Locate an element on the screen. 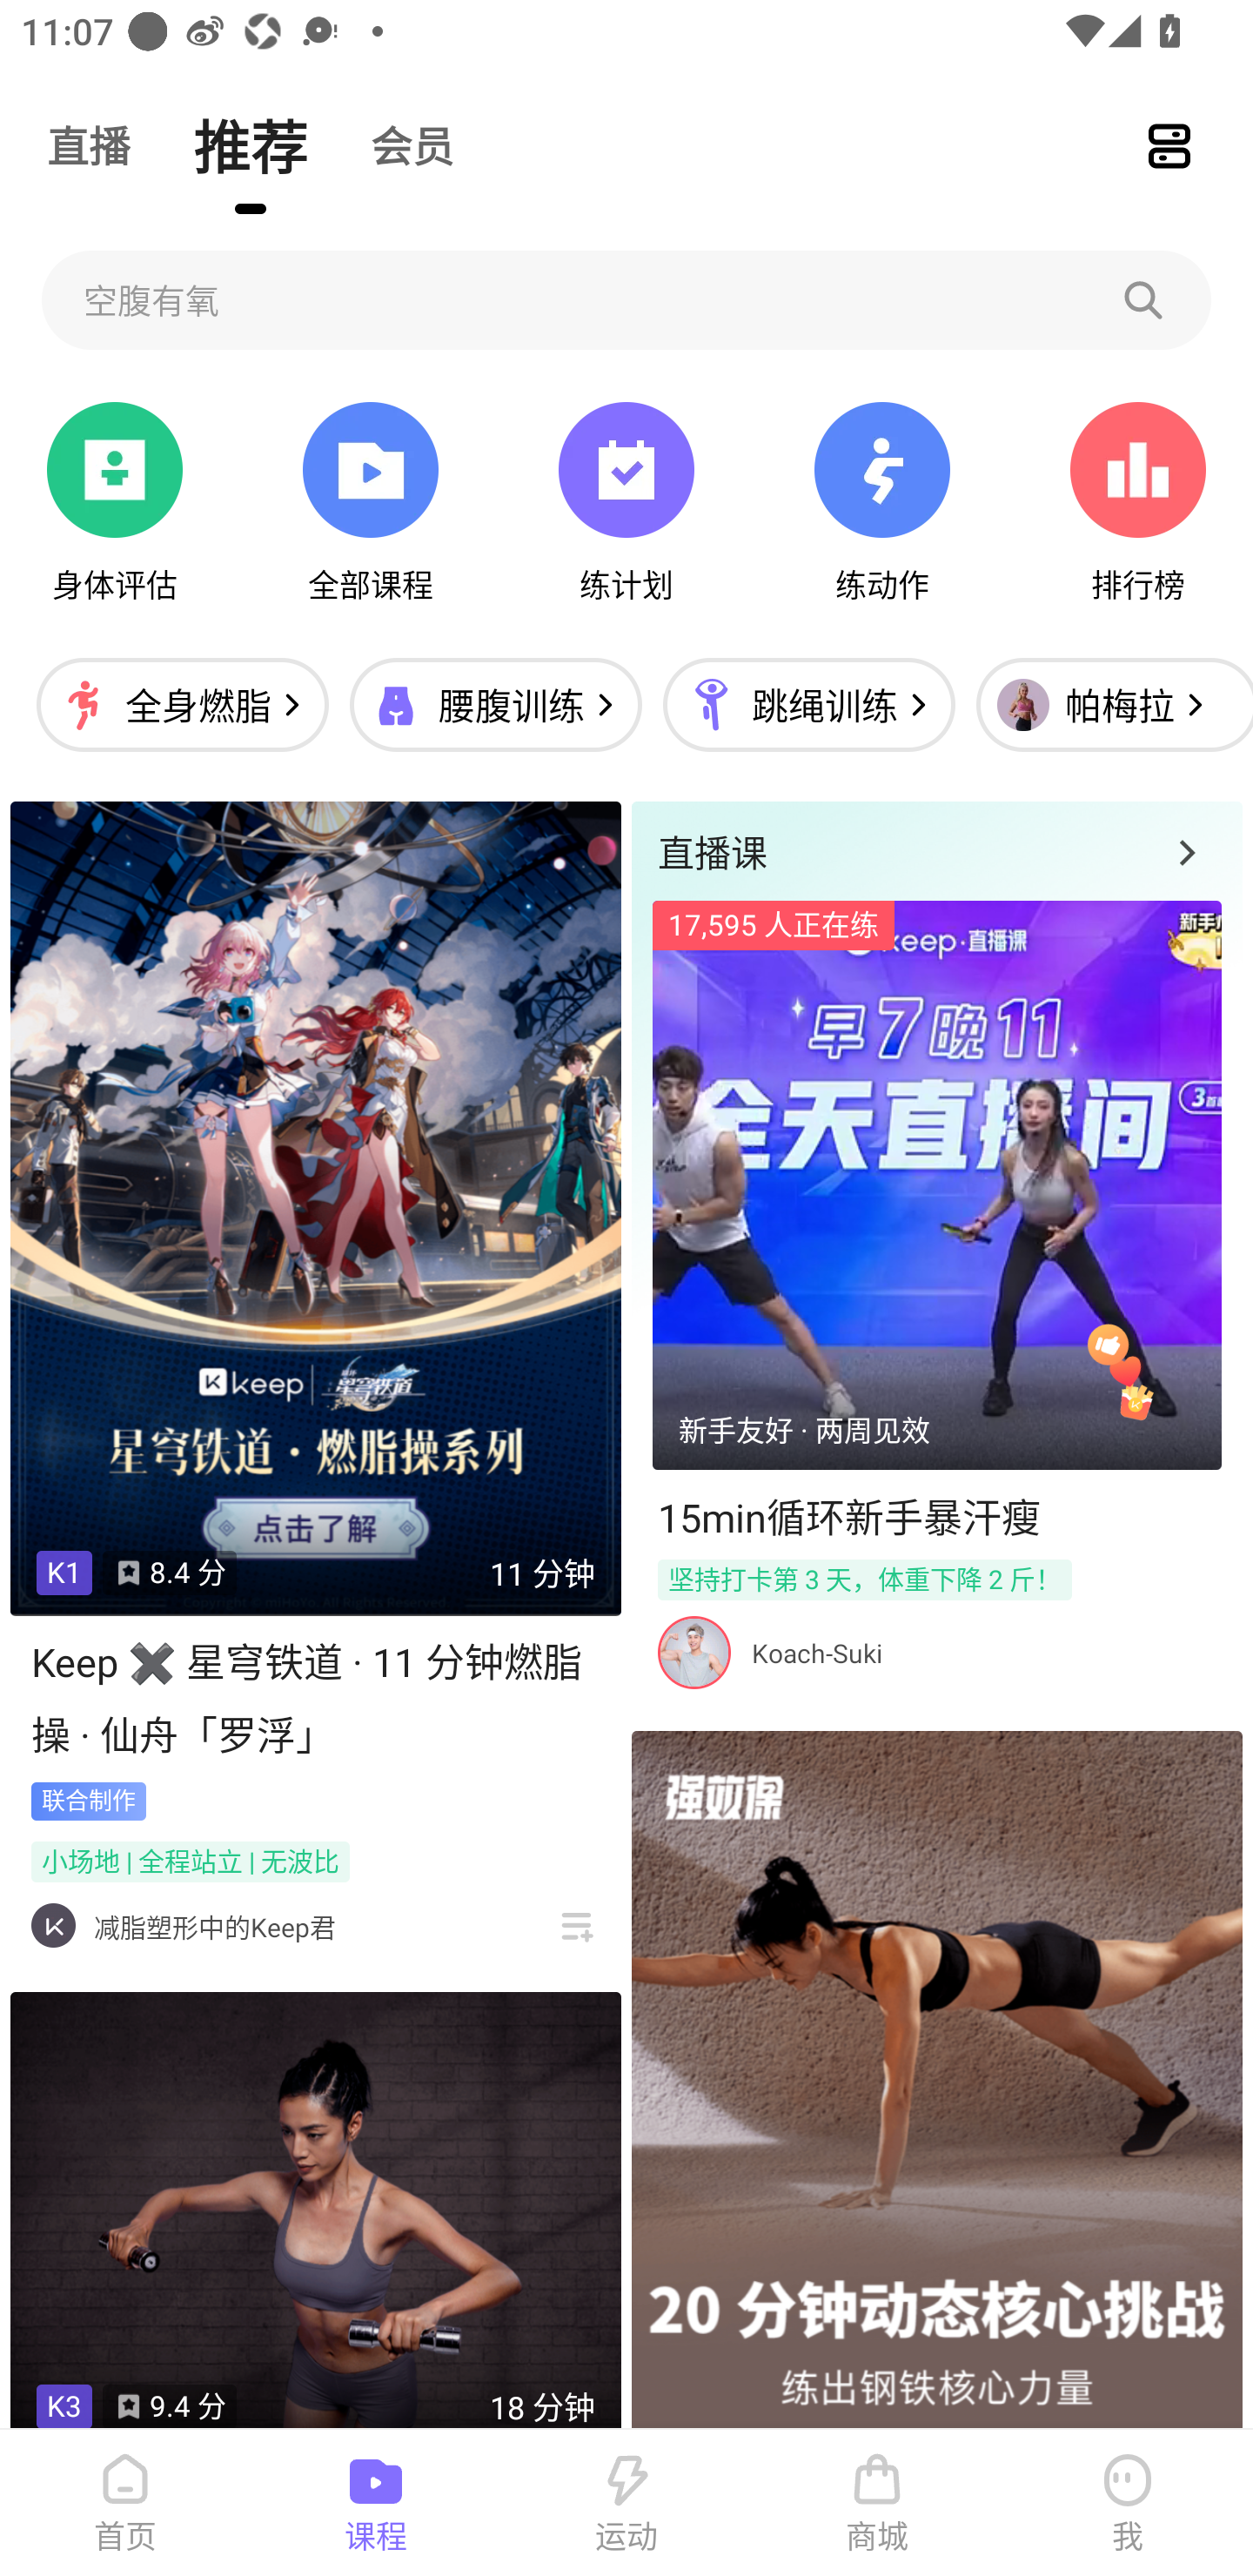 This screenshot has width=1253, height=2576. 首页 is located at coordinates (125, 2503).